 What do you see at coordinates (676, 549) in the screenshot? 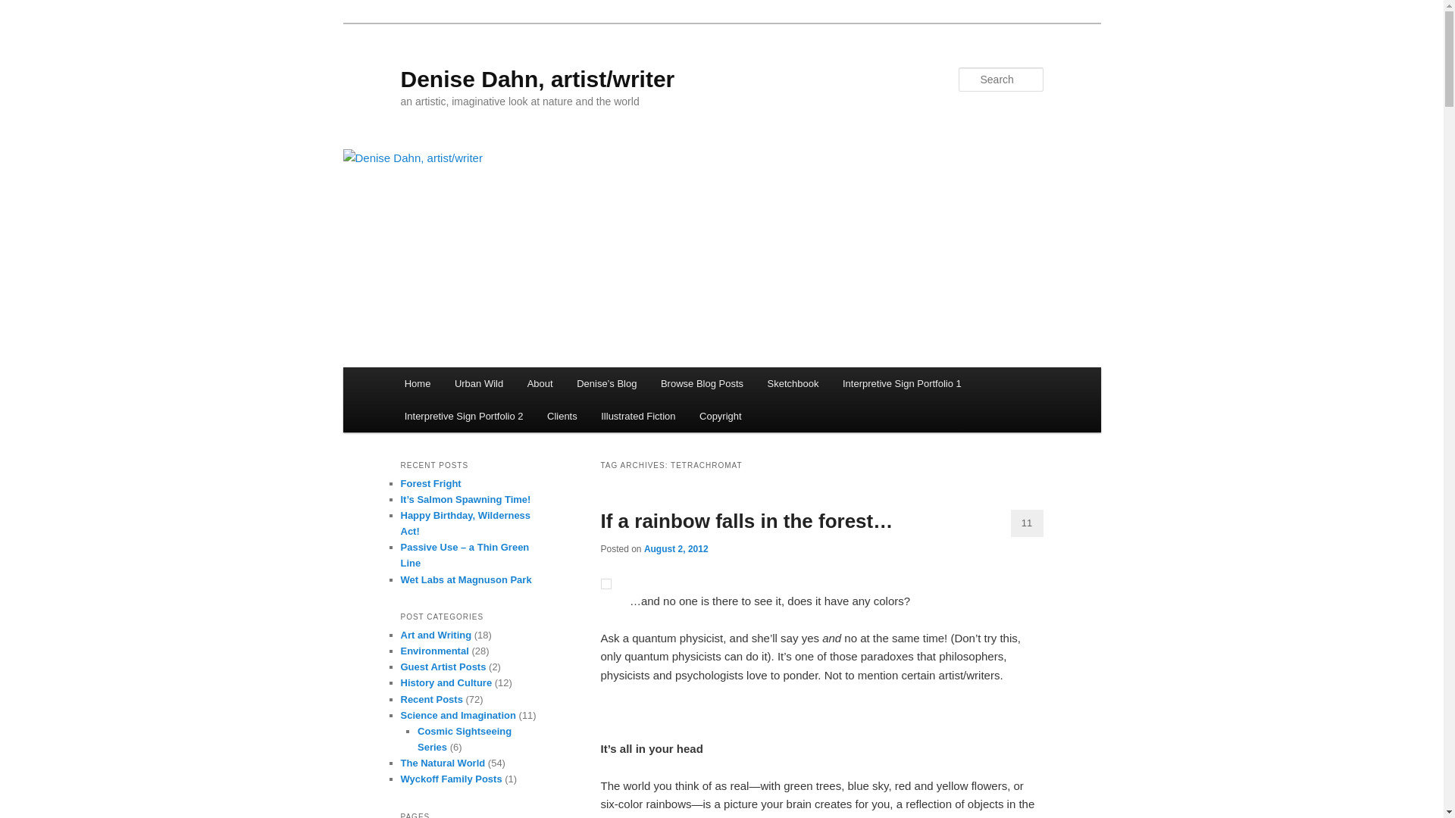
I see `2:06 pm` at bounding box center [676, 549].